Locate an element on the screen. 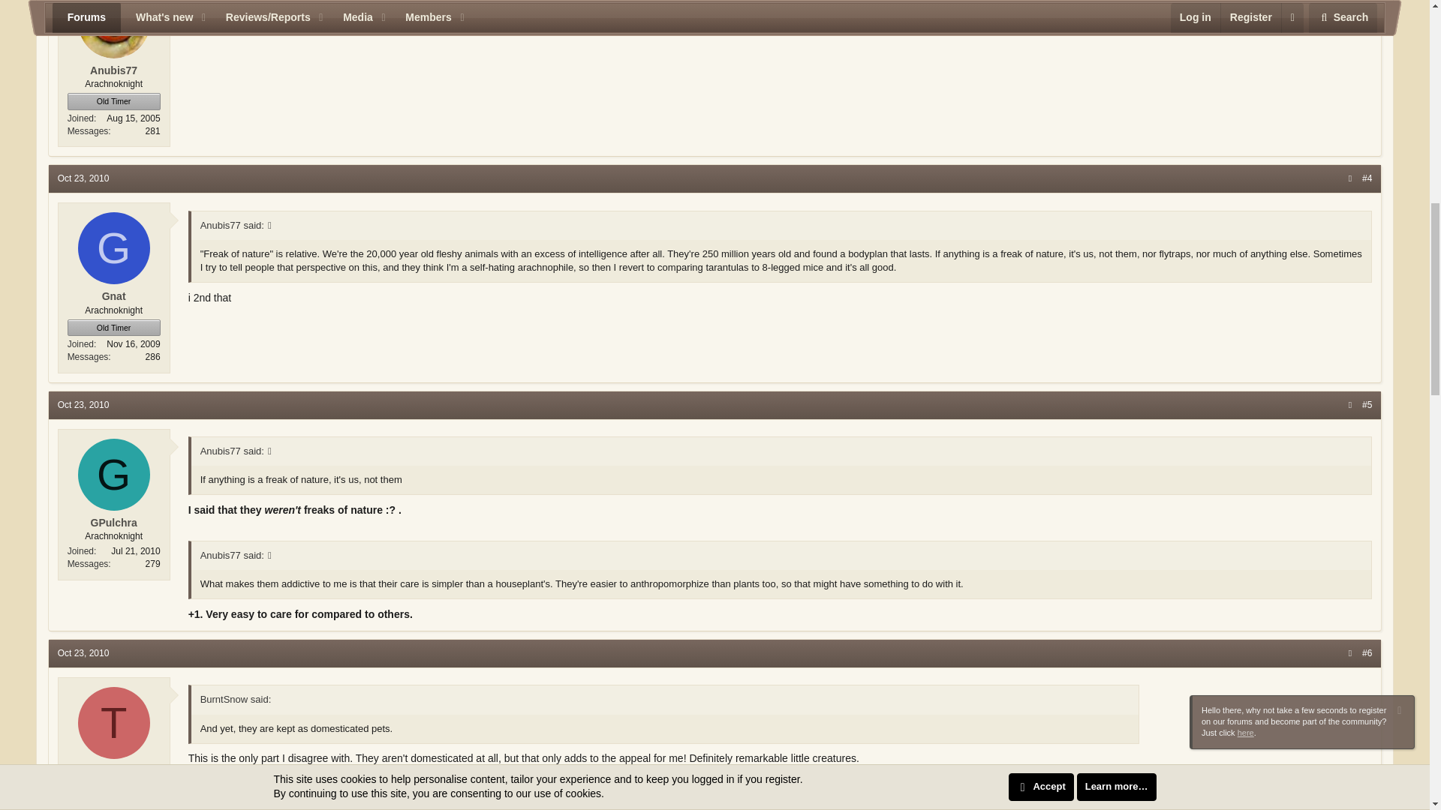 The width and height of the screenshot is (1441, 810). Oct 23, 2010 at 6:50 AM is located at coordinates (83, 178).